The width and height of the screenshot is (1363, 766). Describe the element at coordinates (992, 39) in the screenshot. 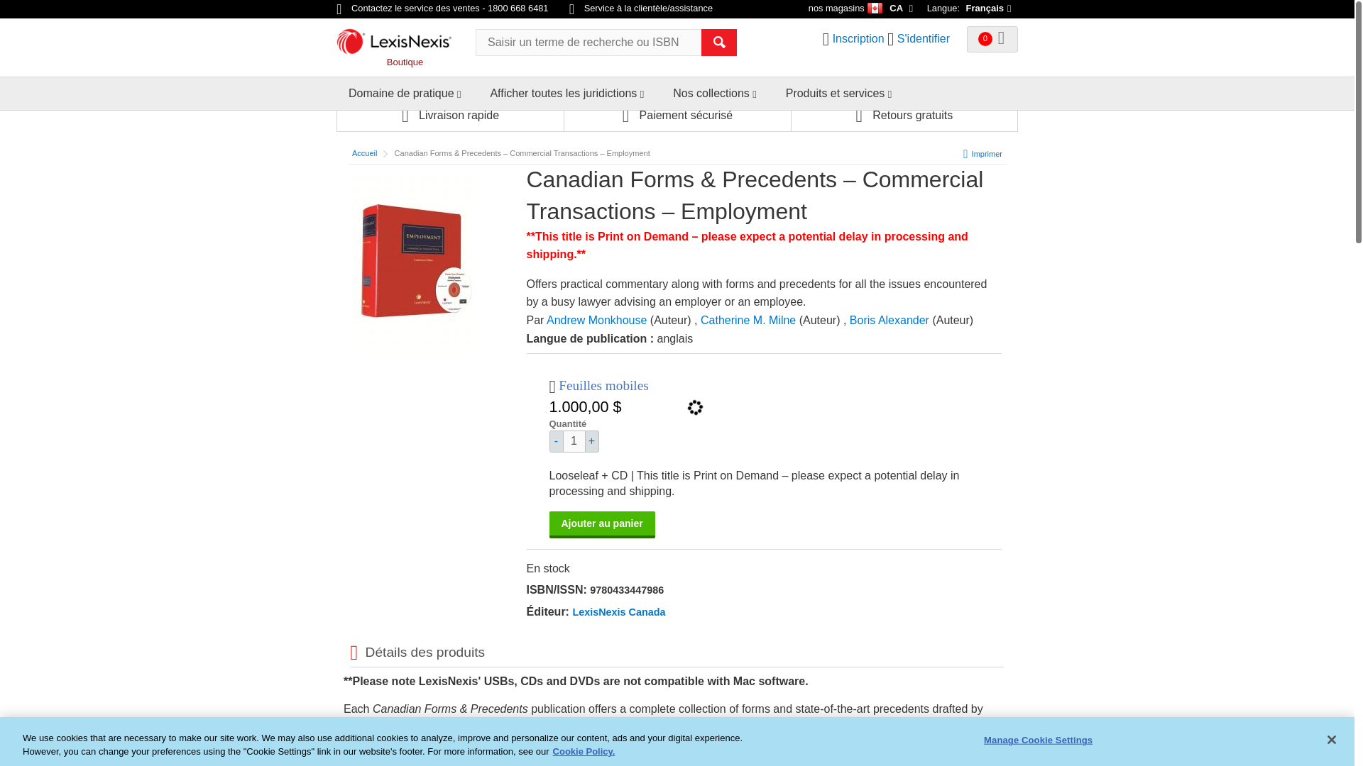

I see `0` at that location.